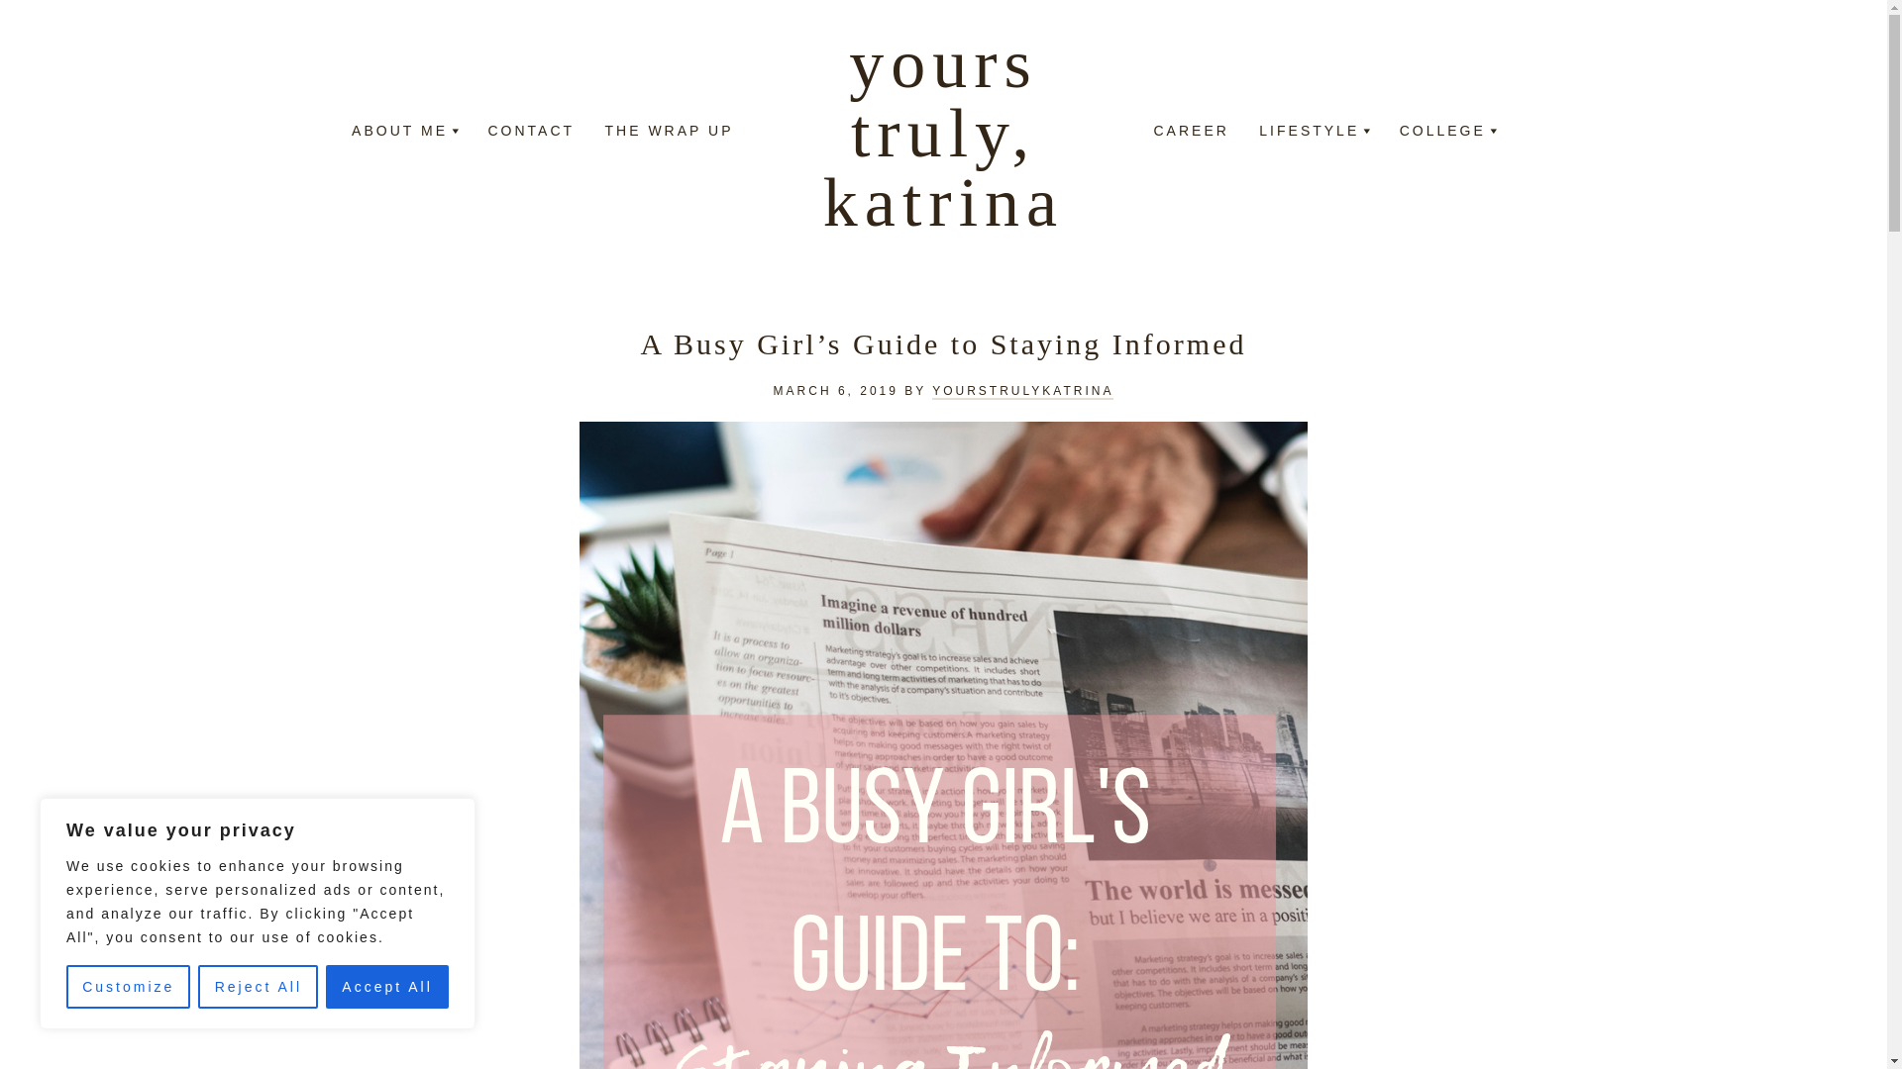 The image size is (1902, 1069). What do you see at coordinates (258, 987) in the screenshot?
I see `Reject All` at bounding box center [258, 987].